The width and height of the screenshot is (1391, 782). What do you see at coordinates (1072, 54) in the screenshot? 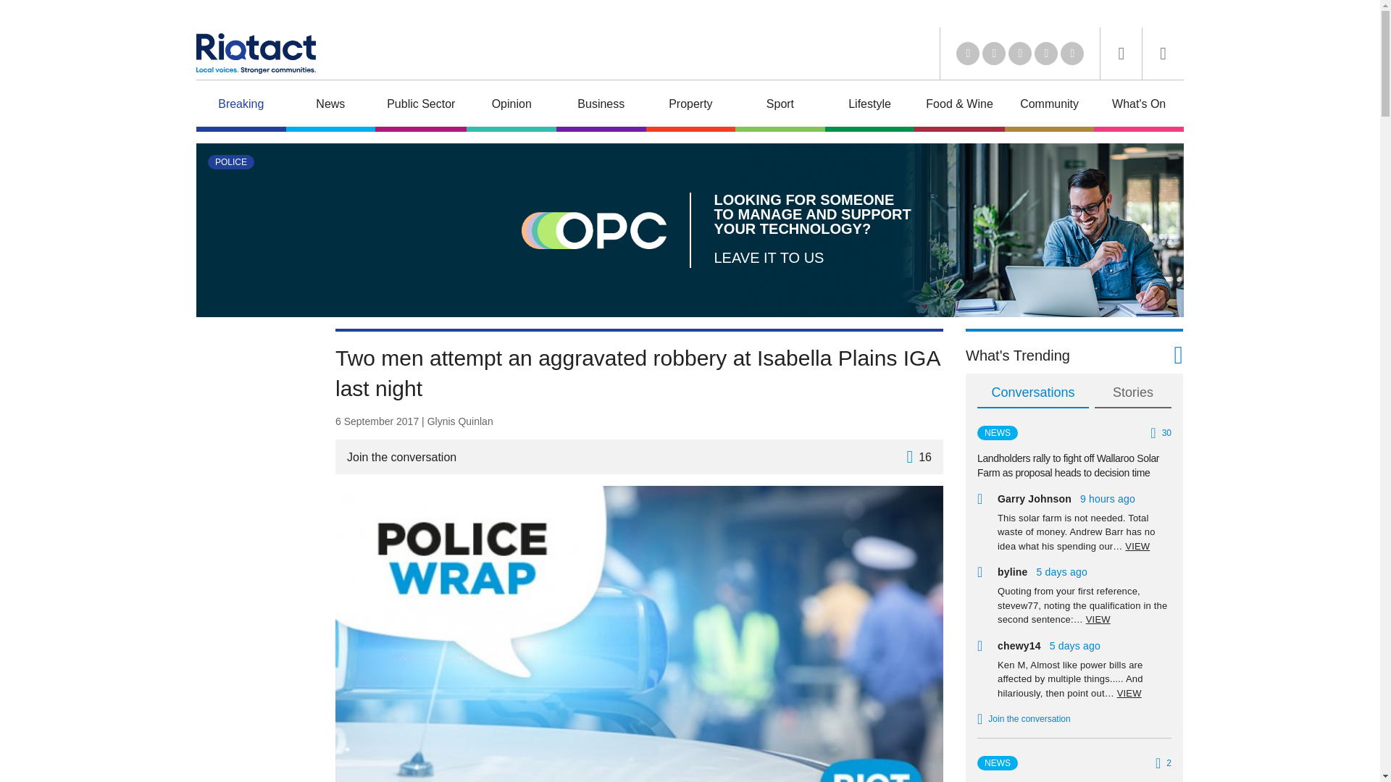
I see `Instagram` at bounding box center [1072, 54].